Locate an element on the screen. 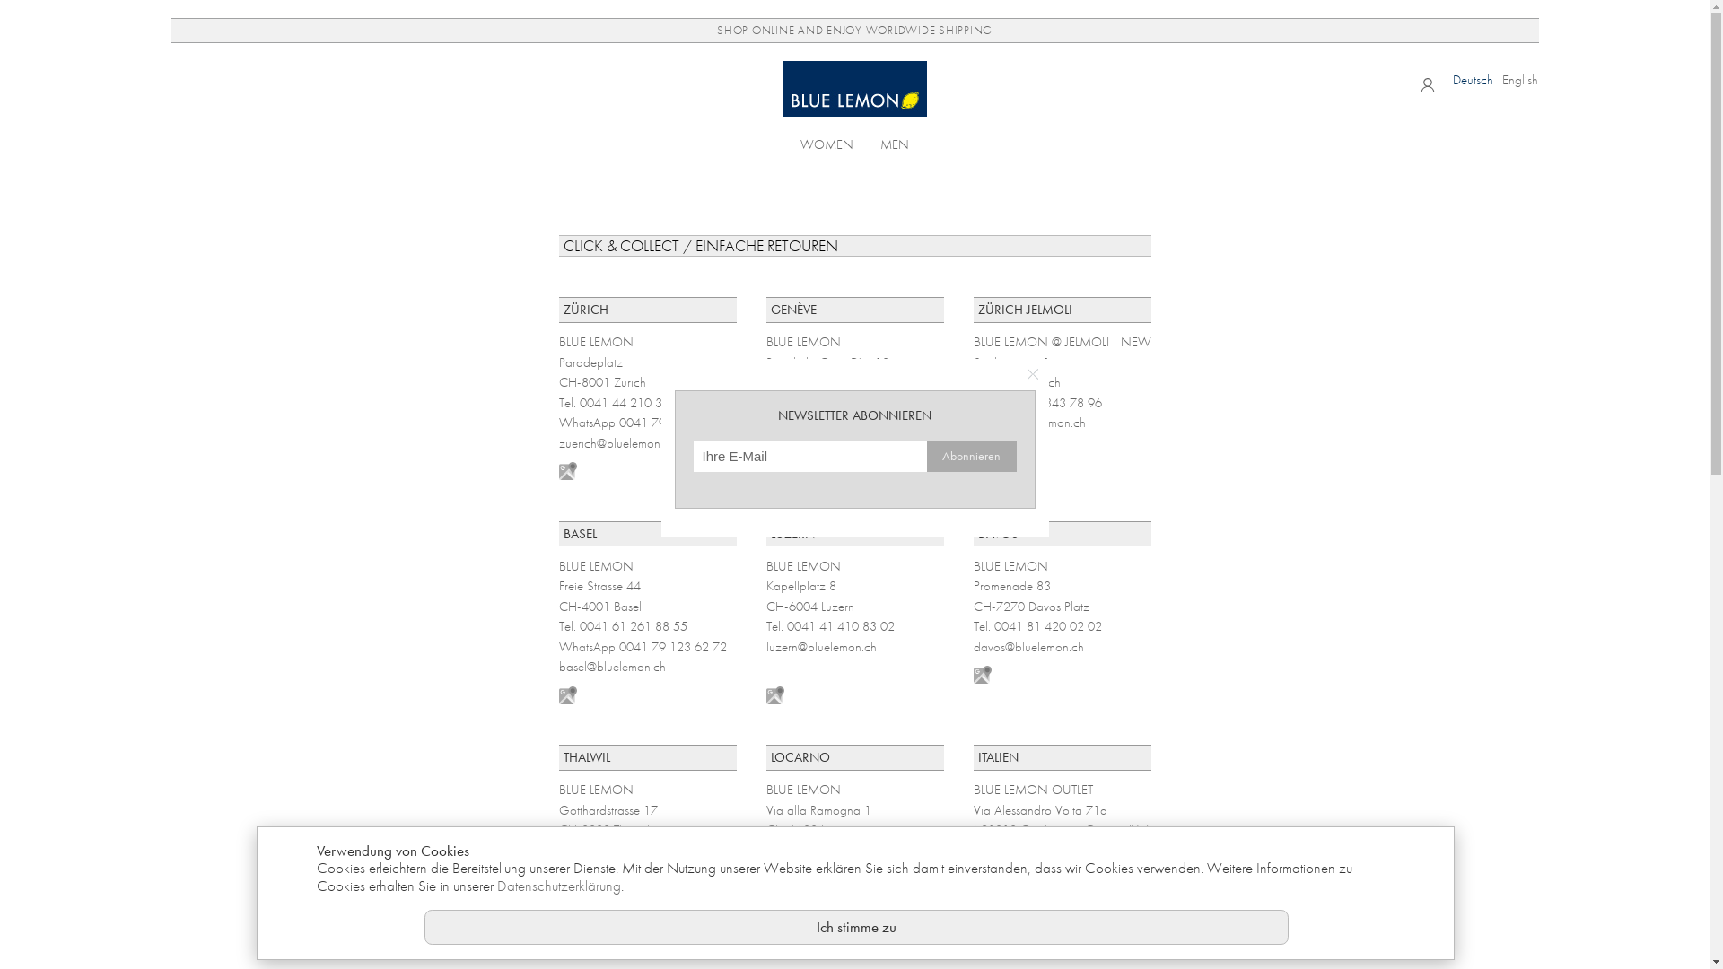 This screenshot has height=969, width=1723. davos@bluelemon.ch is located at coordinates (1028, 646).